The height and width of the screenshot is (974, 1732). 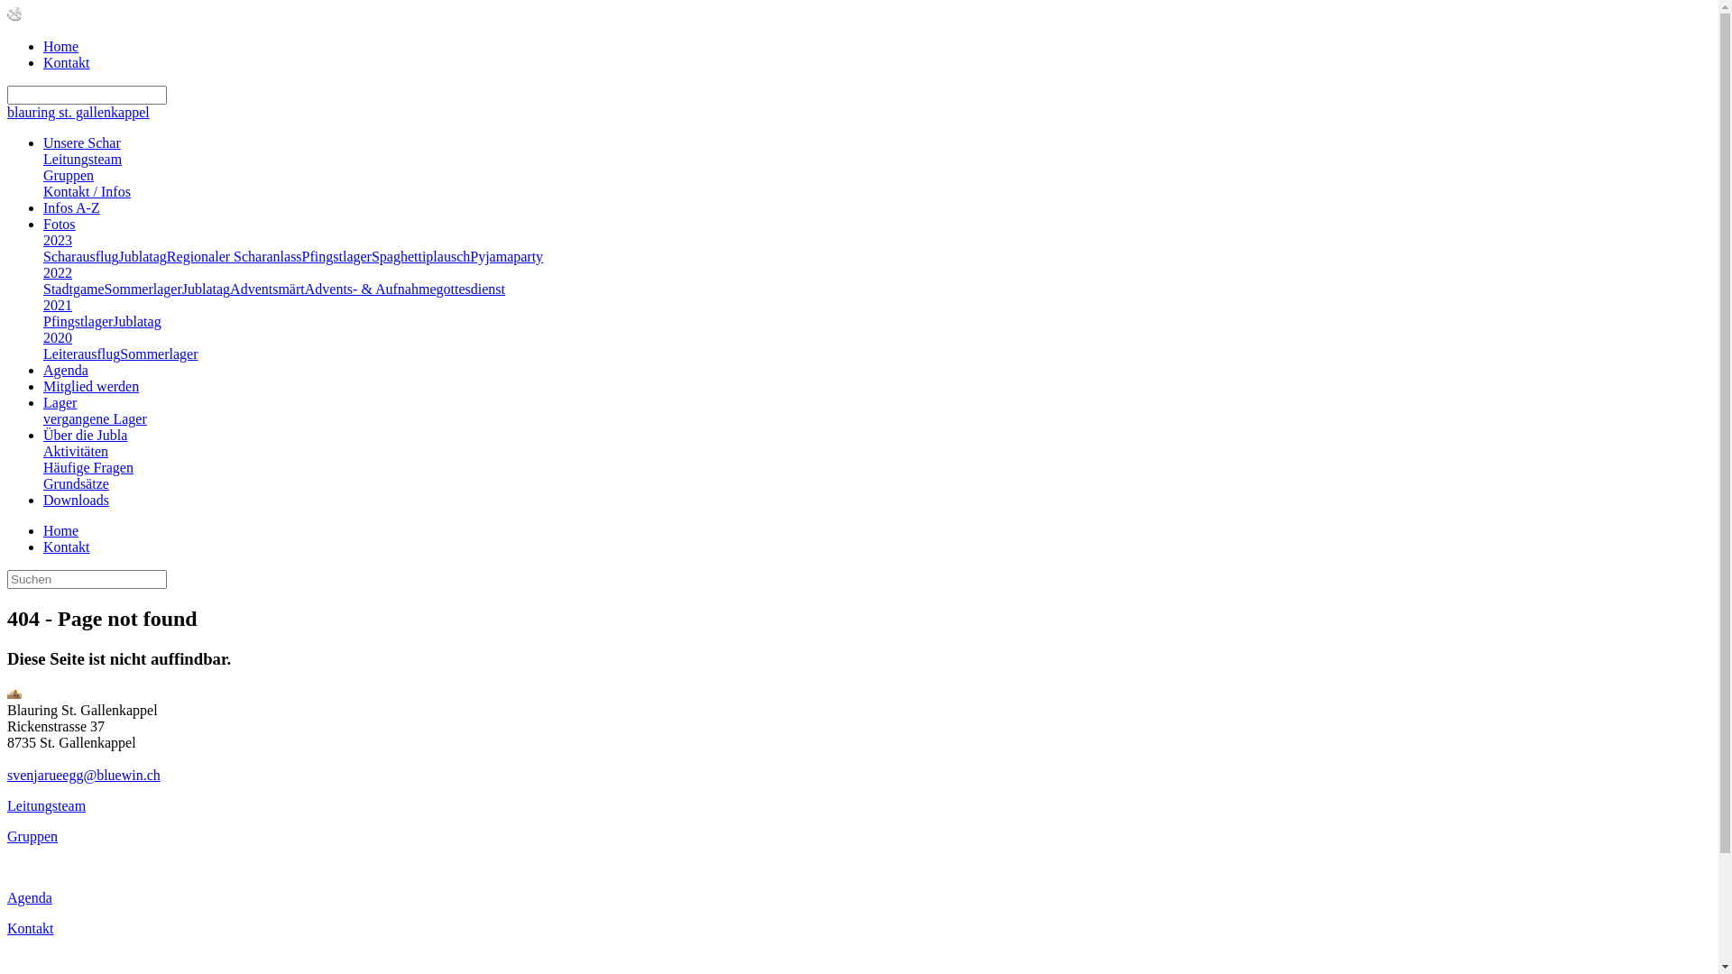 What do you see at coordinates (31, 929) in the screenshot?
I see `Kontakt` at bounding box center [31, 929].